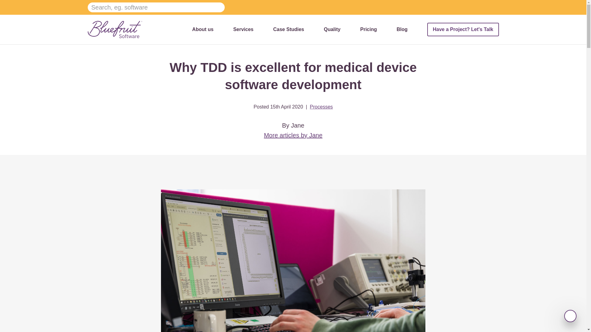 This screenshot has height=332, width=591. Describe the element at coordinates (402, 29) in the screenshot. I see `Blog` at that location.